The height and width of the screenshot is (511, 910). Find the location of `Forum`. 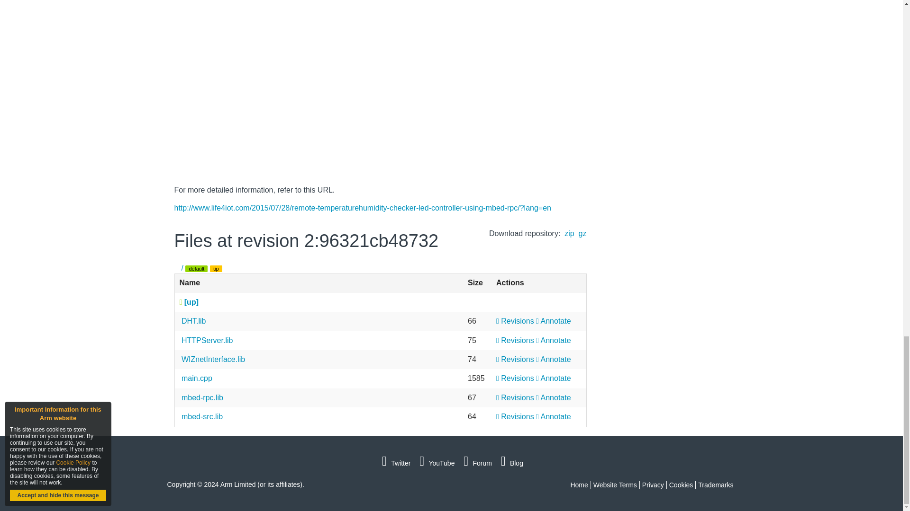

Forum is located at coordinates (476, 463).